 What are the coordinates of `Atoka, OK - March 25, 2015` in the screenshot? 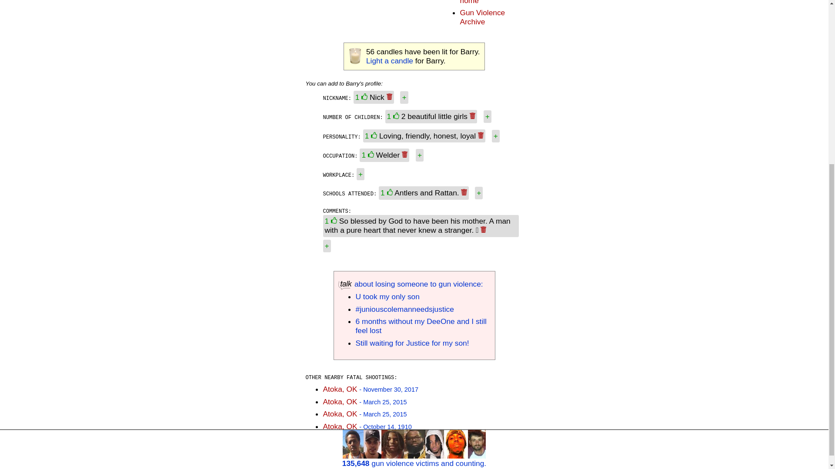 It's located at (364, 401).